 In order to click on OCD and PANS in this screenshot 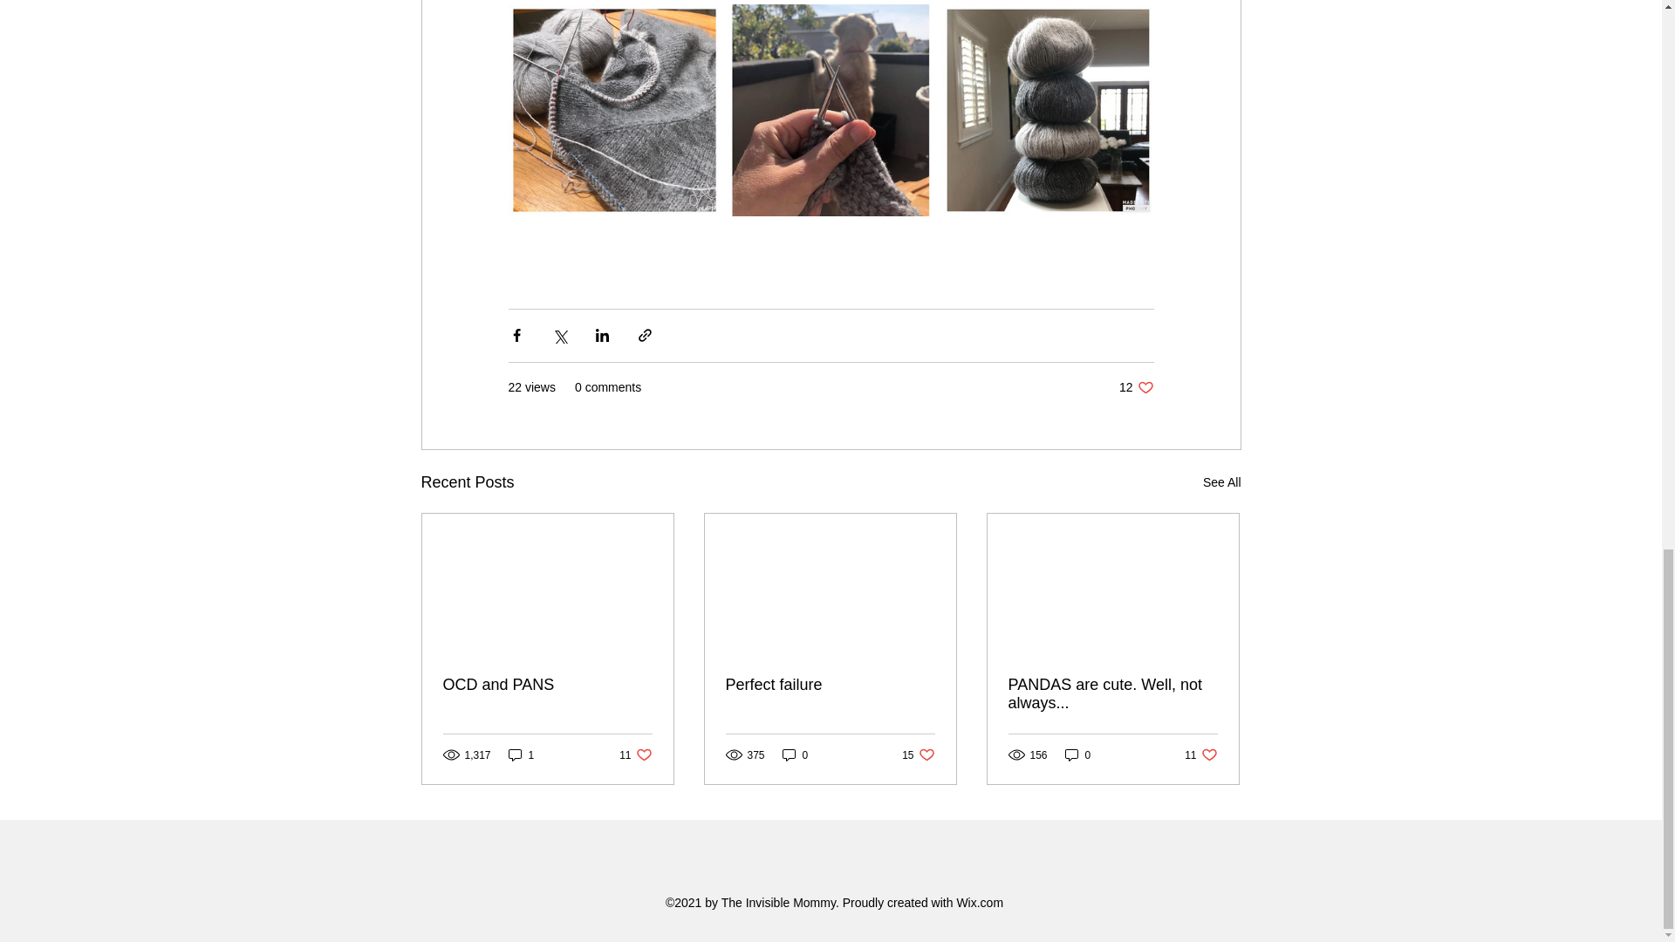, I will do `click(1112, 694)`.